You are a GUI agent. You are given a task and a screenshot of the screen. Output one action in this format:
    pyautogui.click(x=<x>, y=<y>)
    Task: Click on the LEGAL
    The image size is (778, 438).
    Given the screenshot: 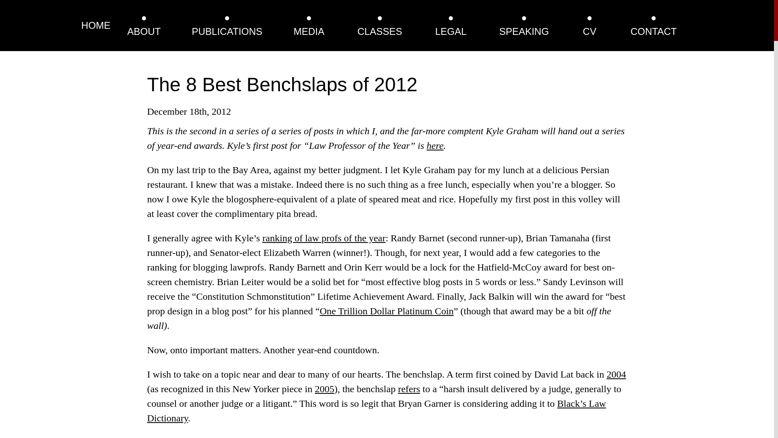 What is the action you would take?
    pyautogui.click(x=451, y=31)
    